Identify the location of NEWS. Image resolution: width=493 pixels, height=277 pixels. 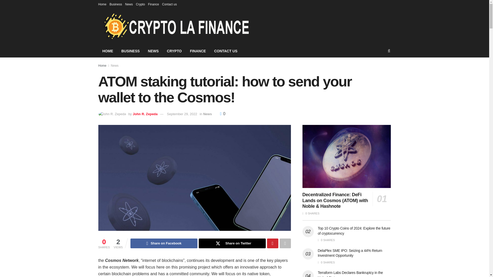
(153, 51).